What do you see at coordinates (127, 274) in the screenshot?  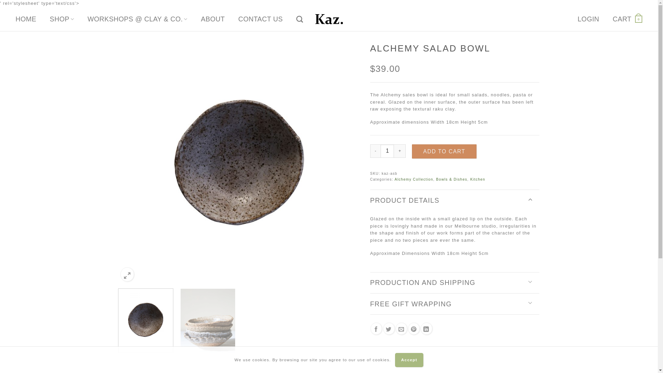 I see `Zoom` at bounding box center [127, 274].